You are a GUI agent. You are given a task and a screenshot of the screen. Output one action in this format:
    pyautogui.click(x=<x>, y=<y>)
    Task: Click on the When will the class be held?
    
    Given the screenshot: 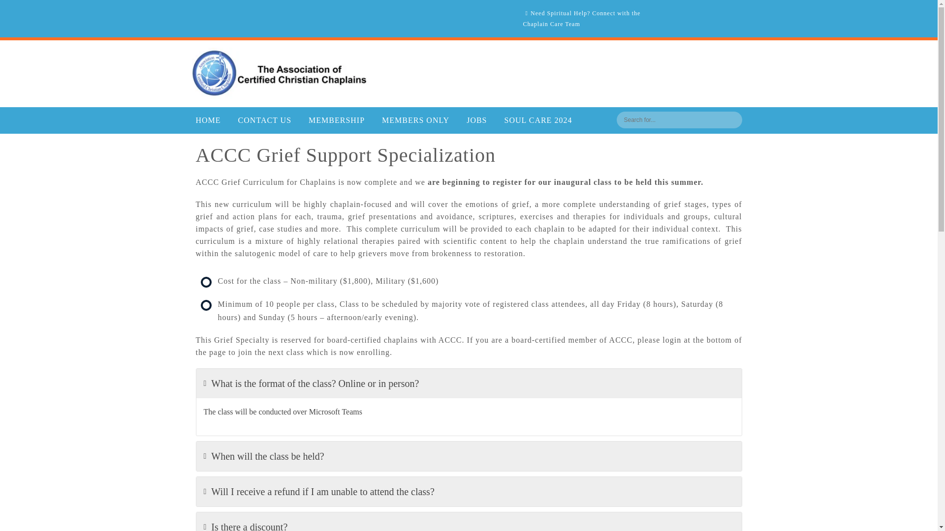 What is the action you would take?
    pyautogui.click(x=468, y=456)
    